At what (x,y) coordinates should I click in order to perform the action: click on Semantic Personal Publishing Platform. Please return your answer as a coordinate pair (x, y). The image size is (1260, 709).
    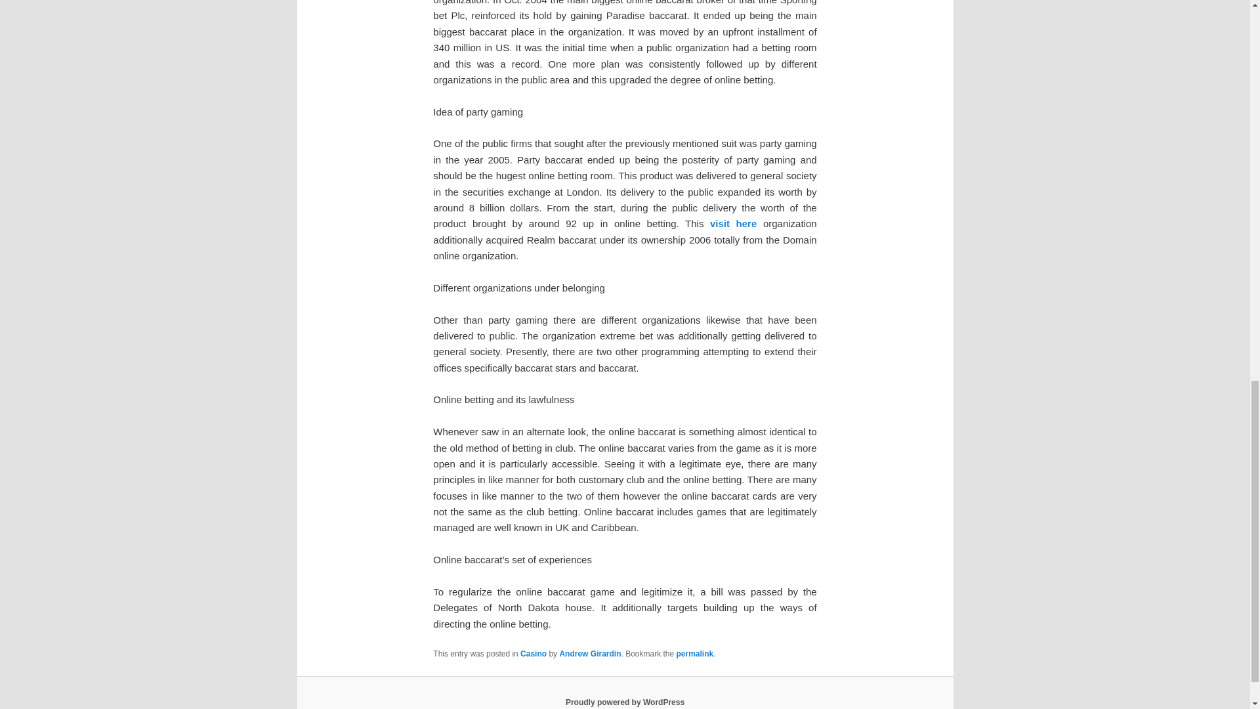
    Looking at the image, I should click on (625, 702).